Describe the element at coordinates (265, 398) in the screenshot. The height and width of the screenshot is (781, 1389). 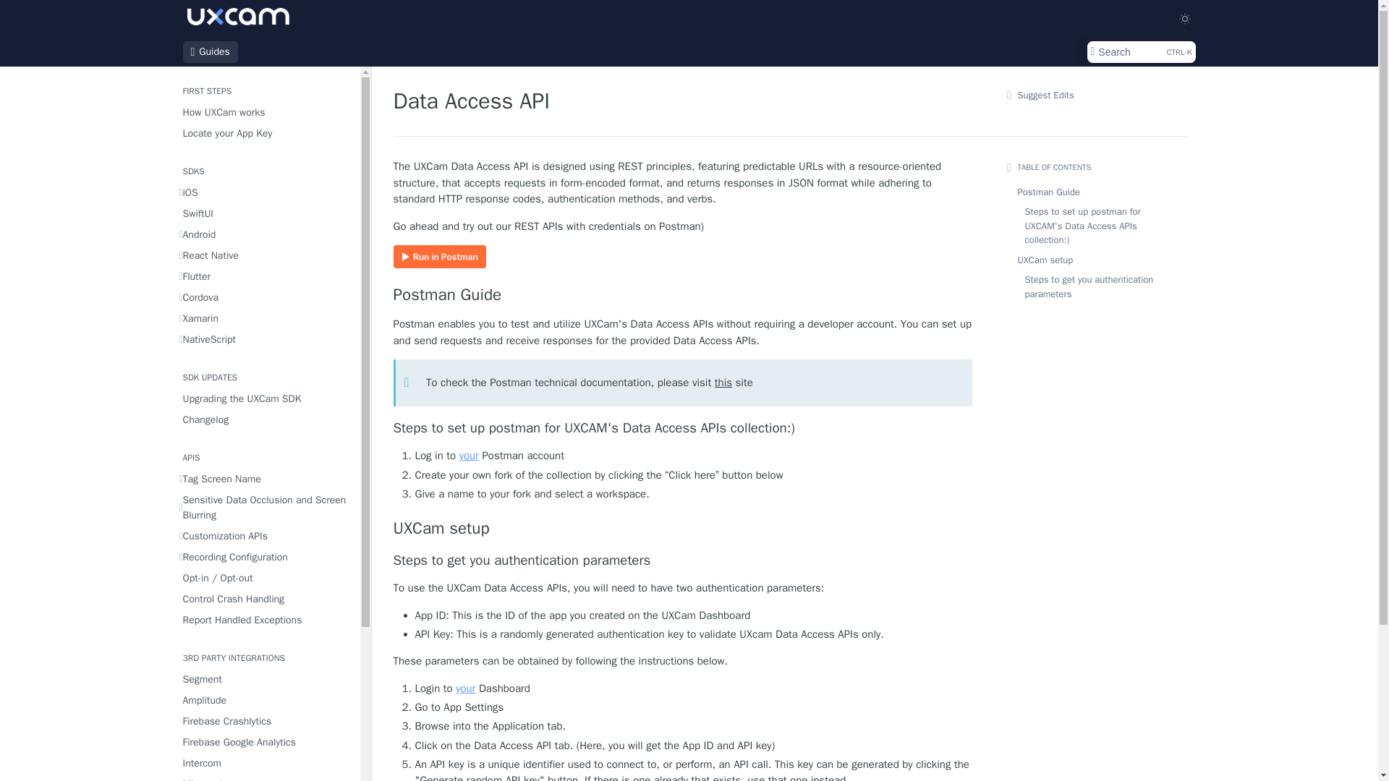
I see `NativeScript` at that location.